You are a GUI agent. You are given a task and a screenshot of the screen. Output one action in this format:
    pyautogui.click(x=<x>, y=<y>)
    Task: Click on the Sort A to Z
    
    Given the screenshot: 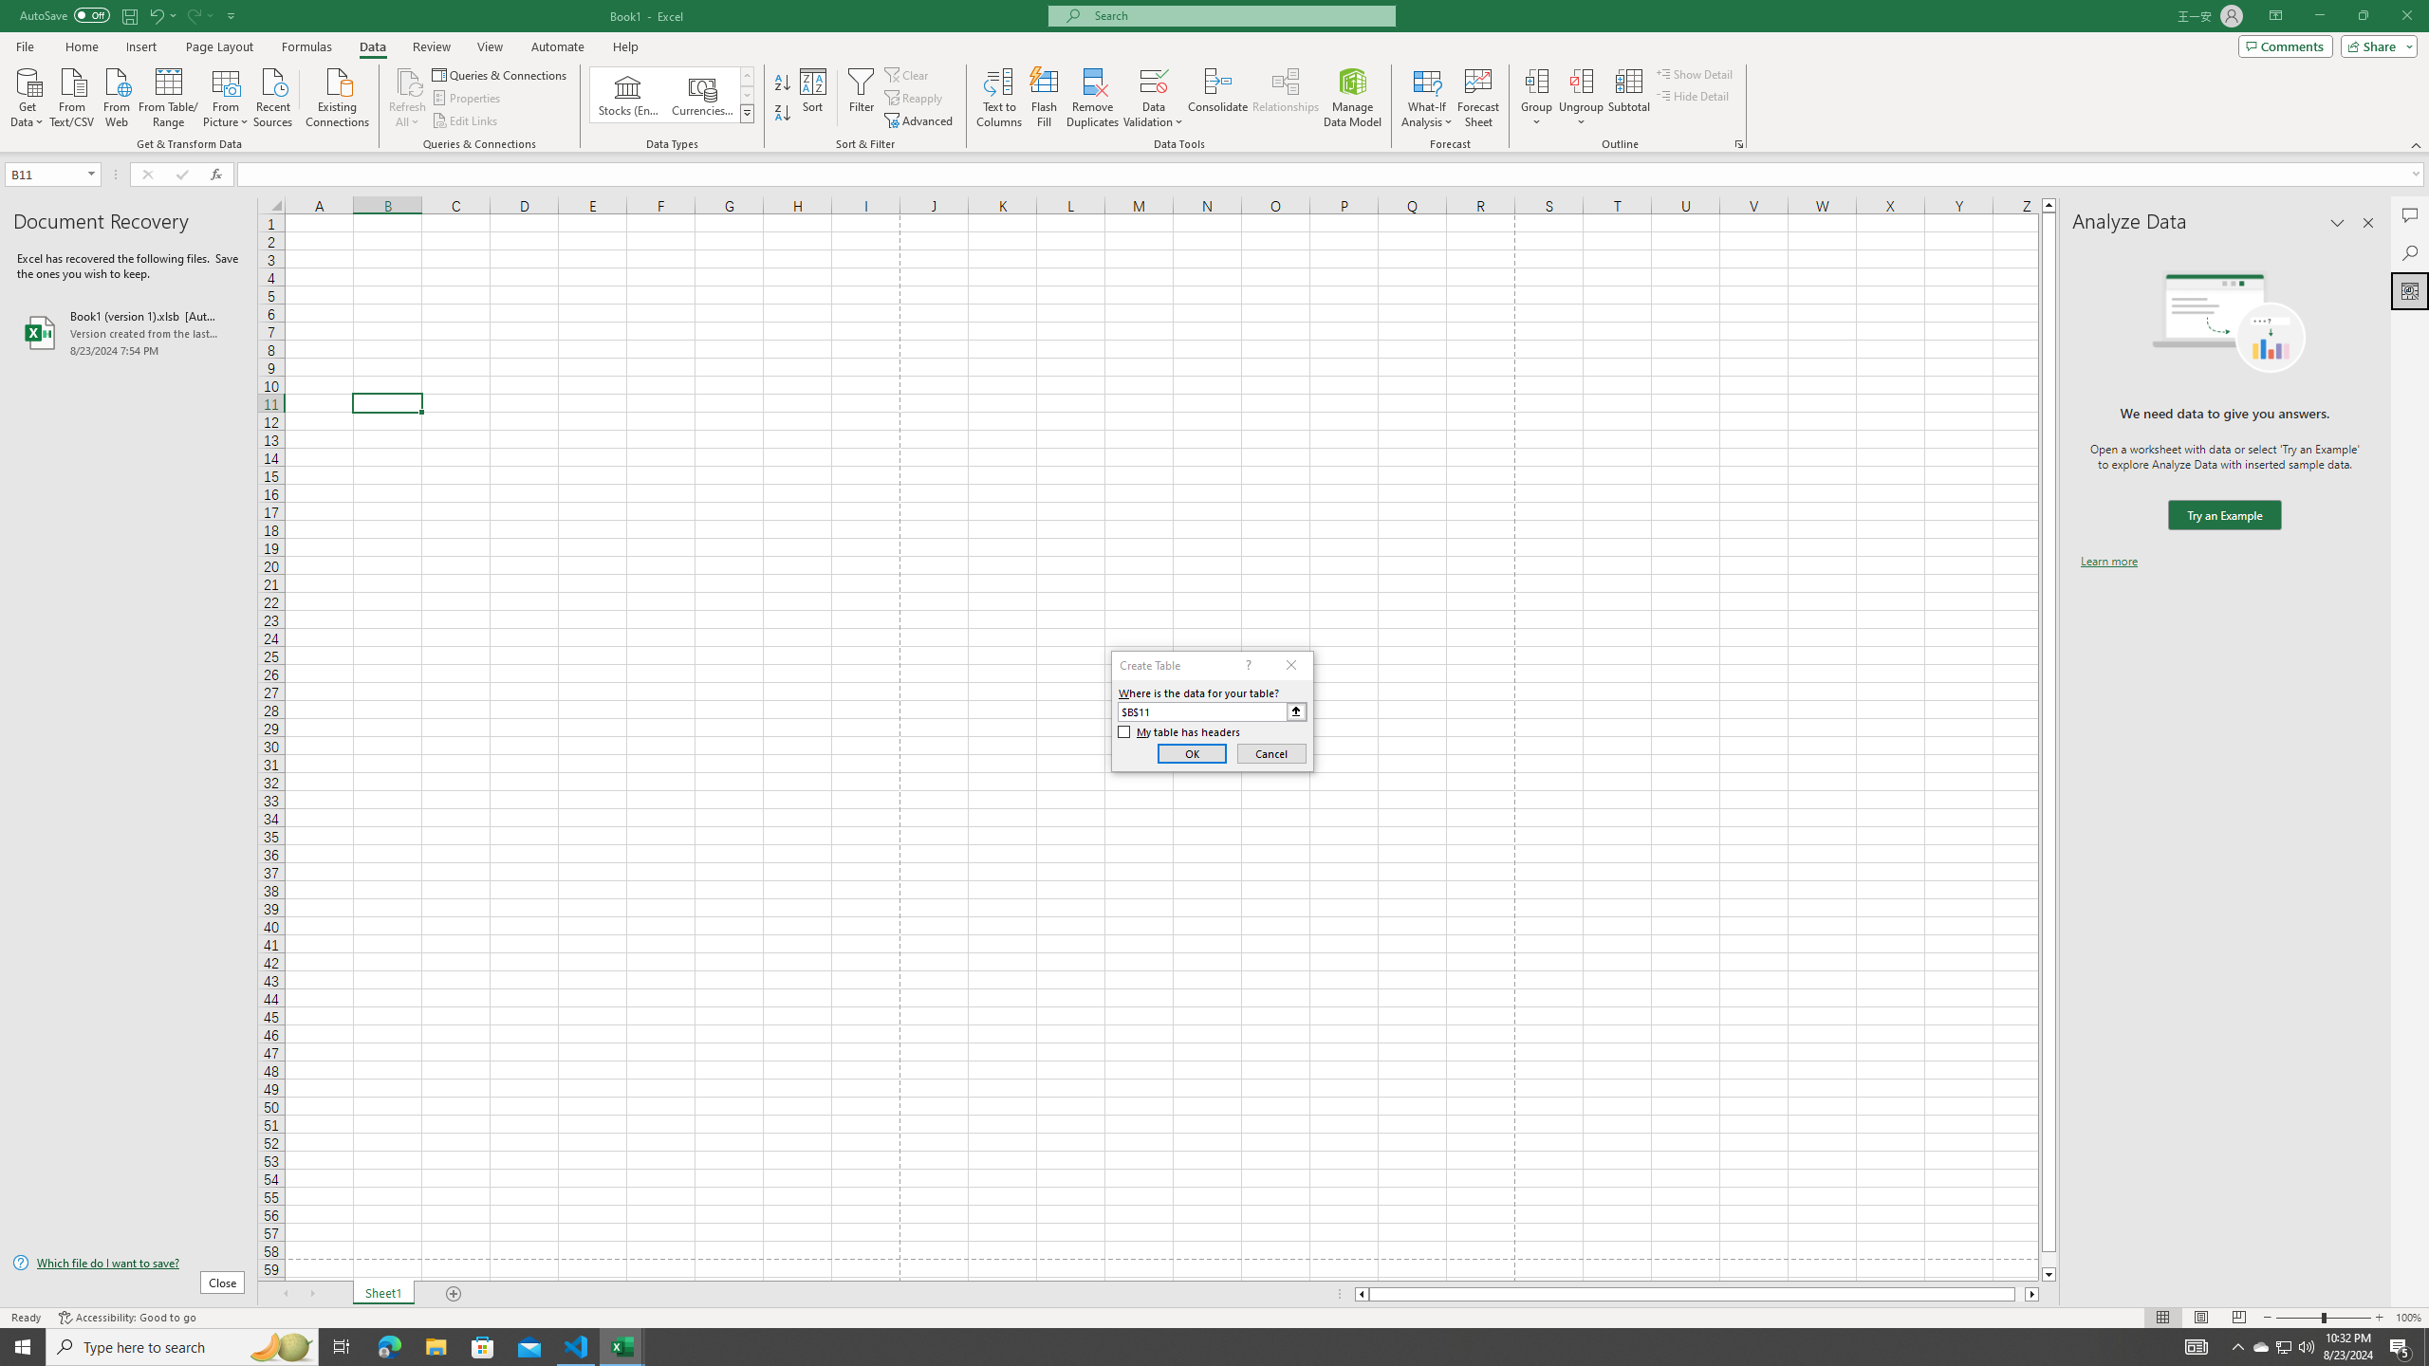 What is the action you would take?
    pyautogui.click(x=784, y=83)
    